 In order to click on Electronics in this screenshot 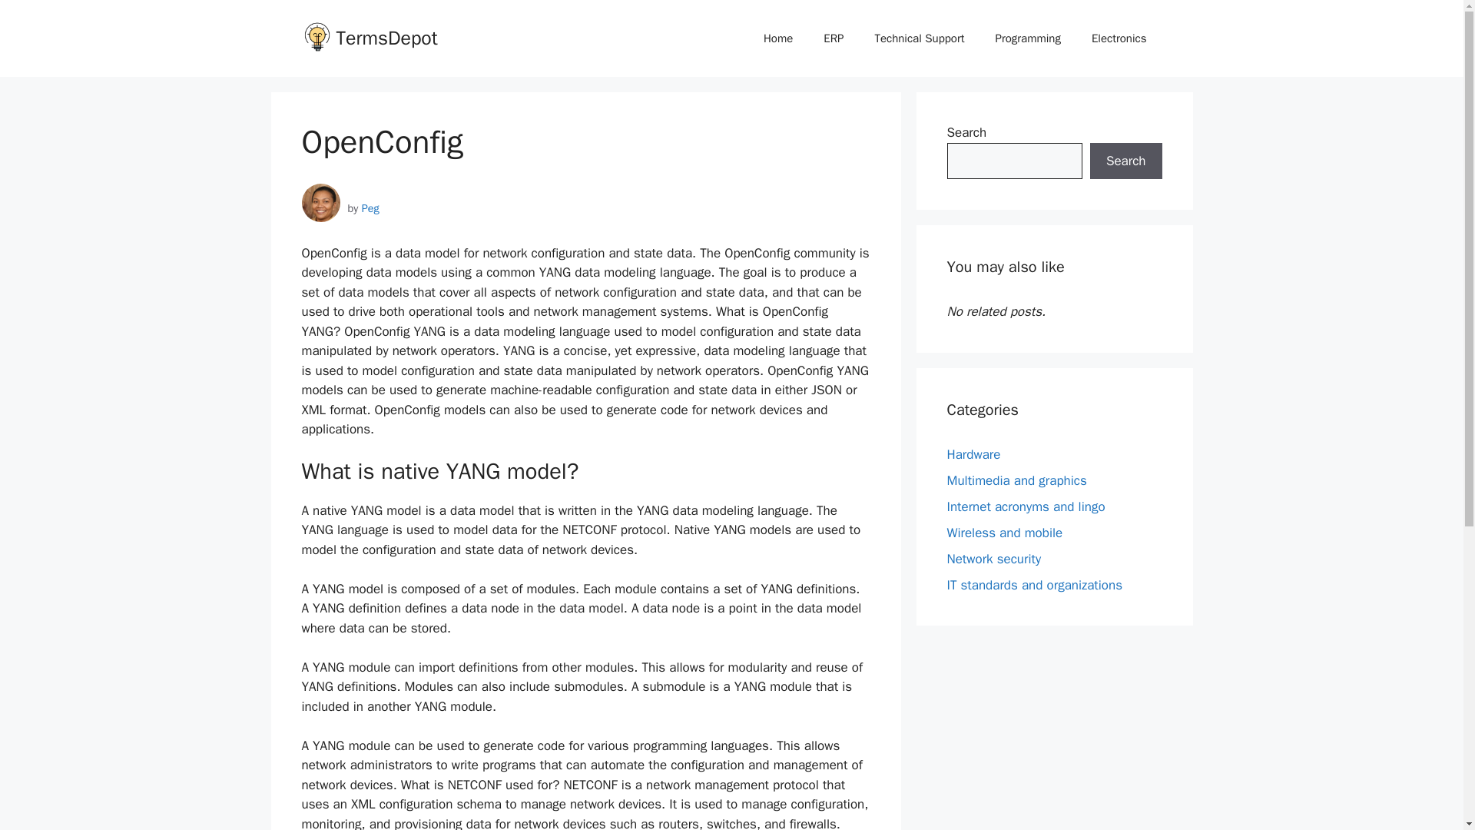, I will do `click(1119, 38)`.